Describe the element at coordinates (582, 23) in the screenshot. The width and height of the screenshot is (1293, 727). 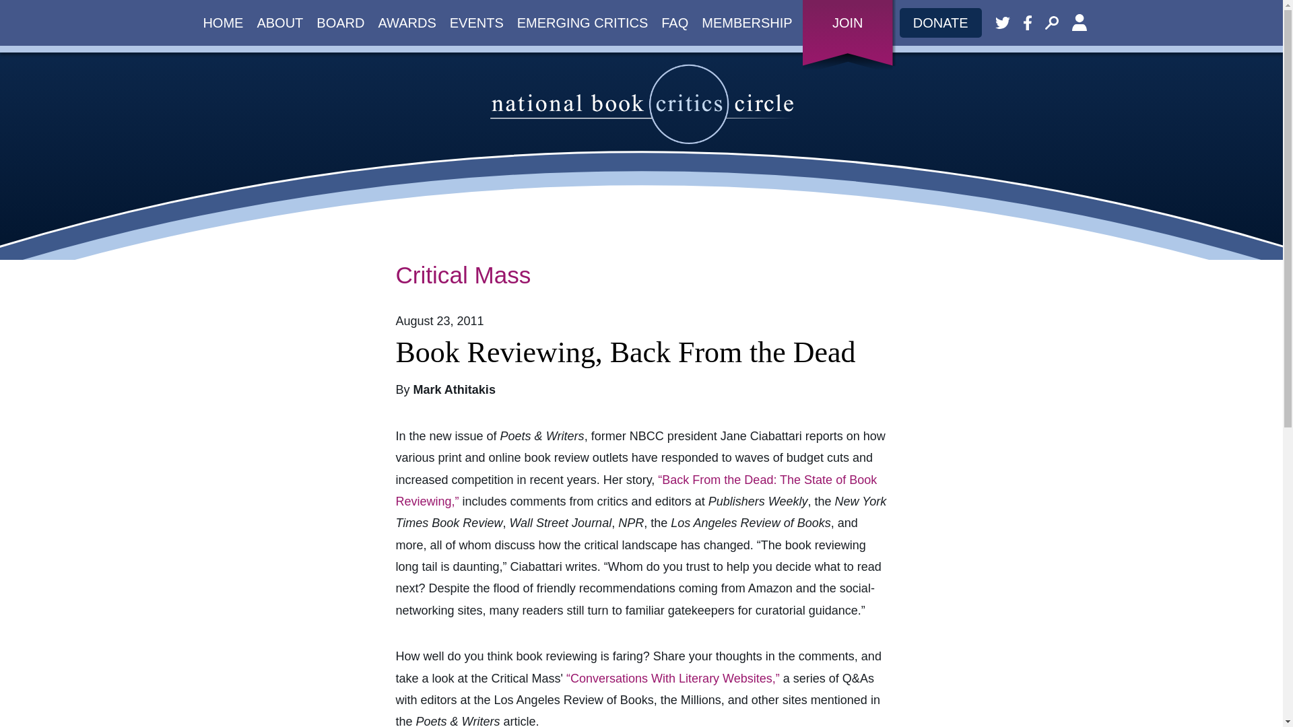
I see `EMERGING CRITICS` at that location.